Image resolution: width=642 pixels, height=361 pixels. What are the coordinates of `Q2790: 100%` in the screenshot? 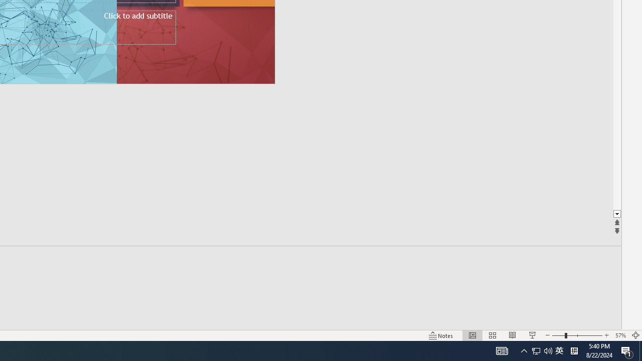 It's located at (548, 351).